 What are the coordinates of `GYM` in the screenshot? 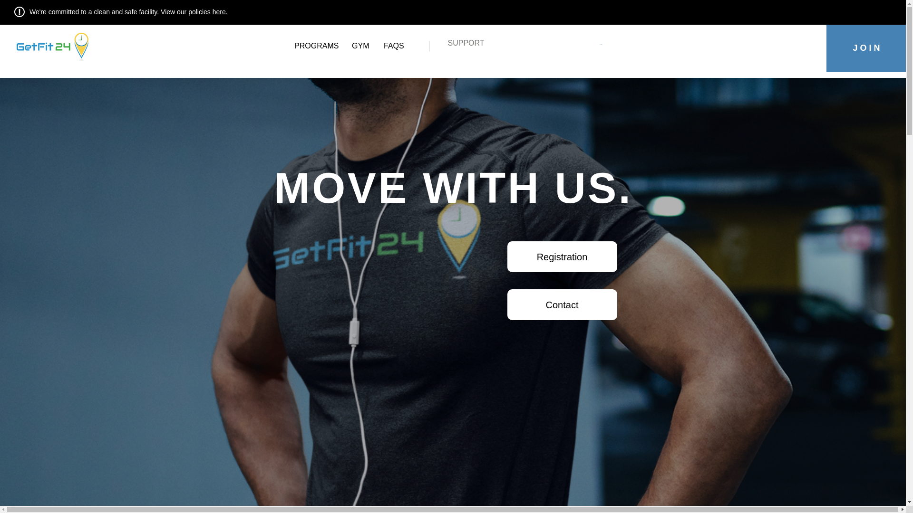 It's located at (360, 46).